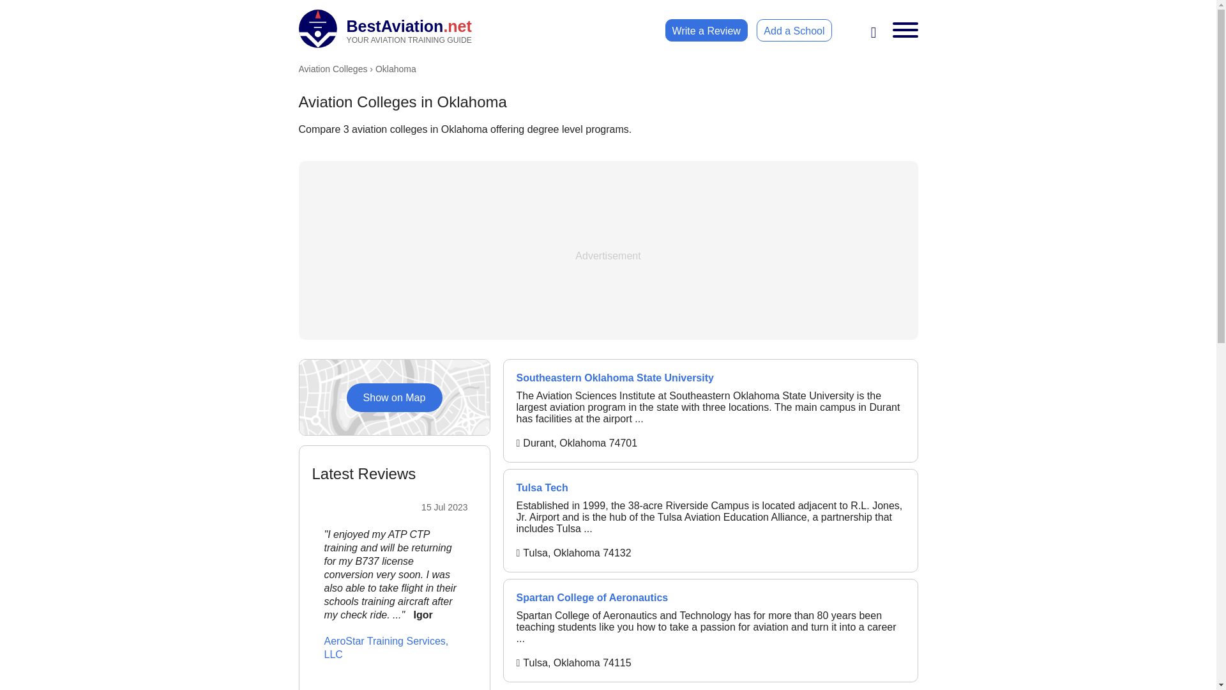  What do you see at coordinates (553, 661) in the screenshot?
I see `Queens Aviation` at bounding box center [553, 661].